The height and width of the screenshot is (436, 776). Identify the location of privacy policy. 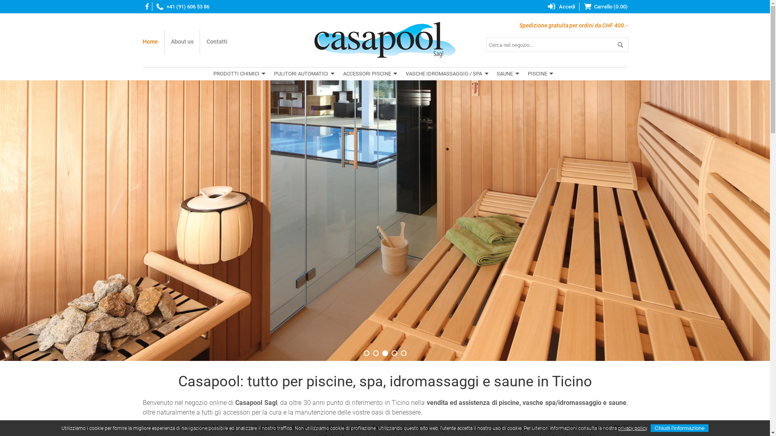
(633, 428).